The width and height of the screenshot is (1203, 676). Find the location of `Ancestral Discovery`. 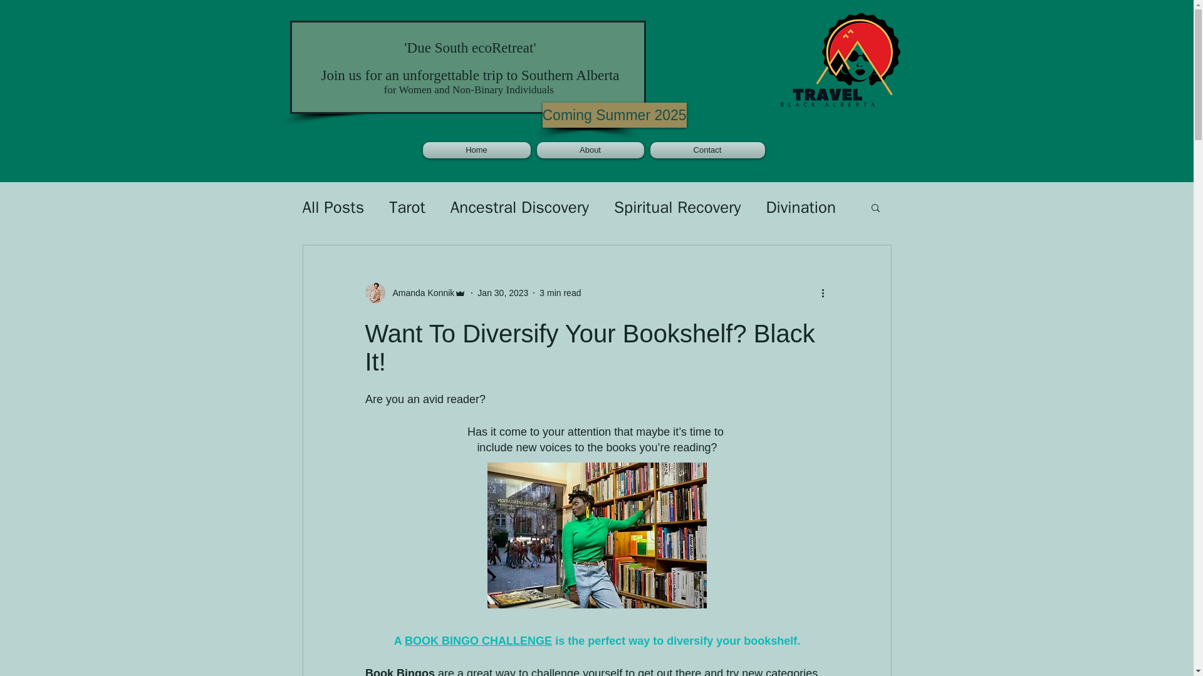

Ancestral Discovery is located at coordinates (519, 207).